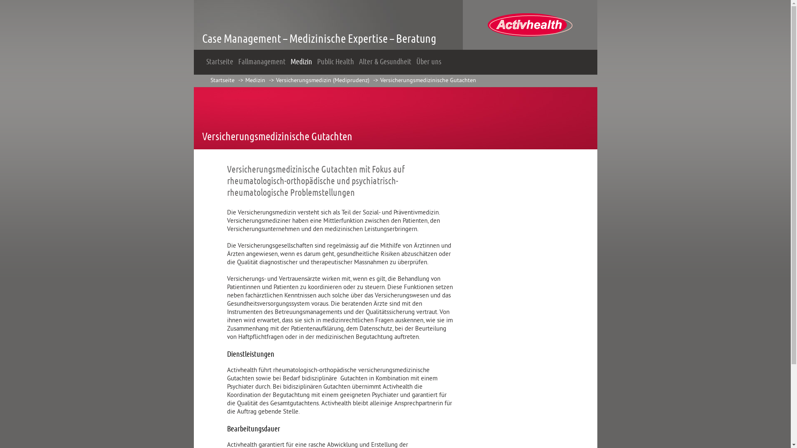 The height and width of the screenshot is (448, 797). I want to click on Public Health, so click(335, 62).